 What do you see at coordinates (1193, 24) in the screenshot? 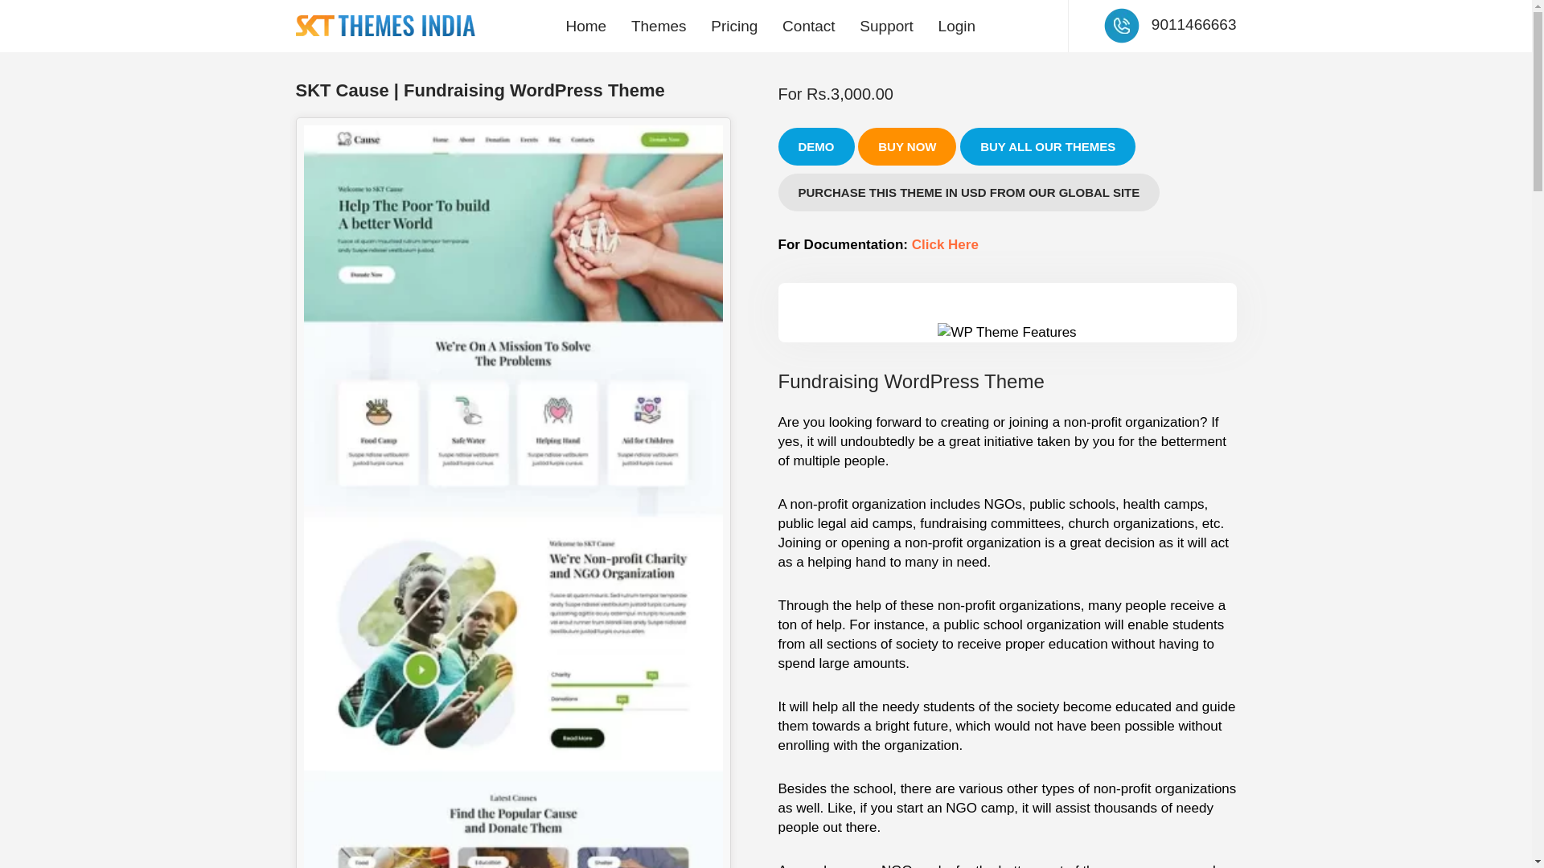
I see `9011466663` at bounding box center [1193, 24].